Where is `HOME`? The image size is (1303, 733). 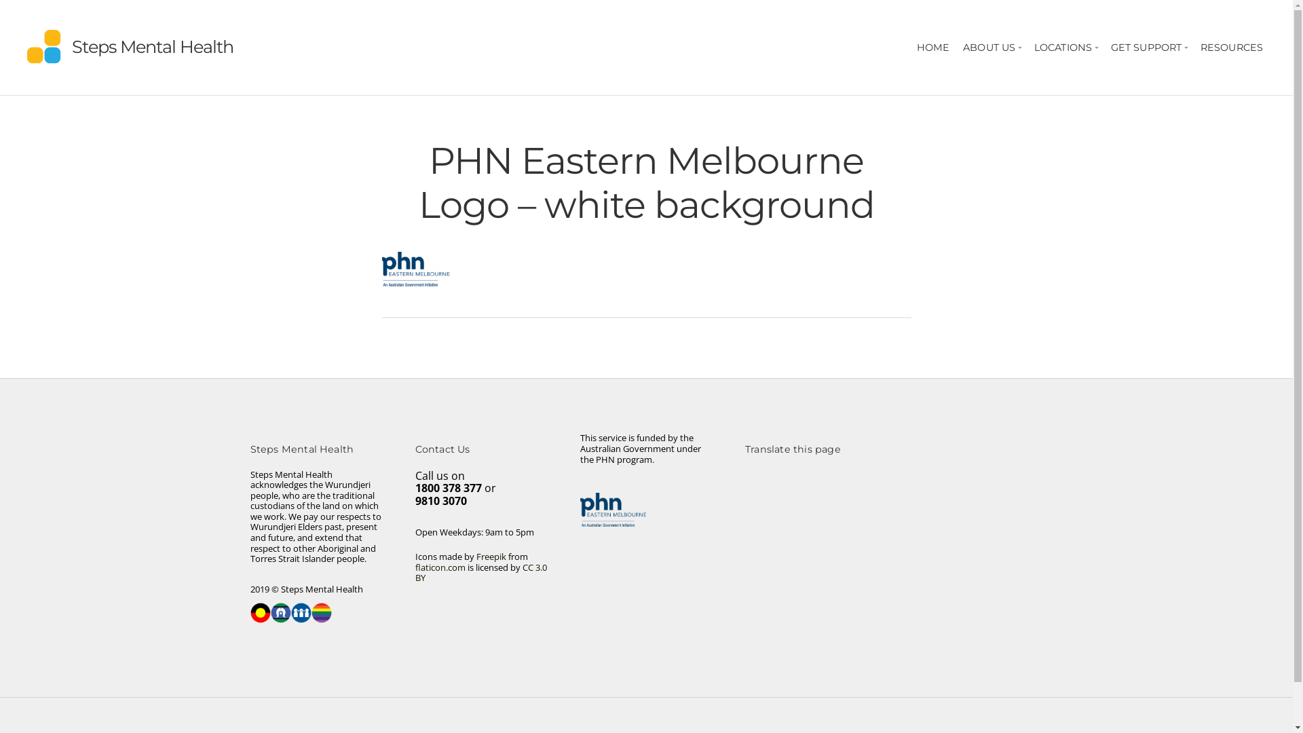 HOME is located at coordinates (933, 48).